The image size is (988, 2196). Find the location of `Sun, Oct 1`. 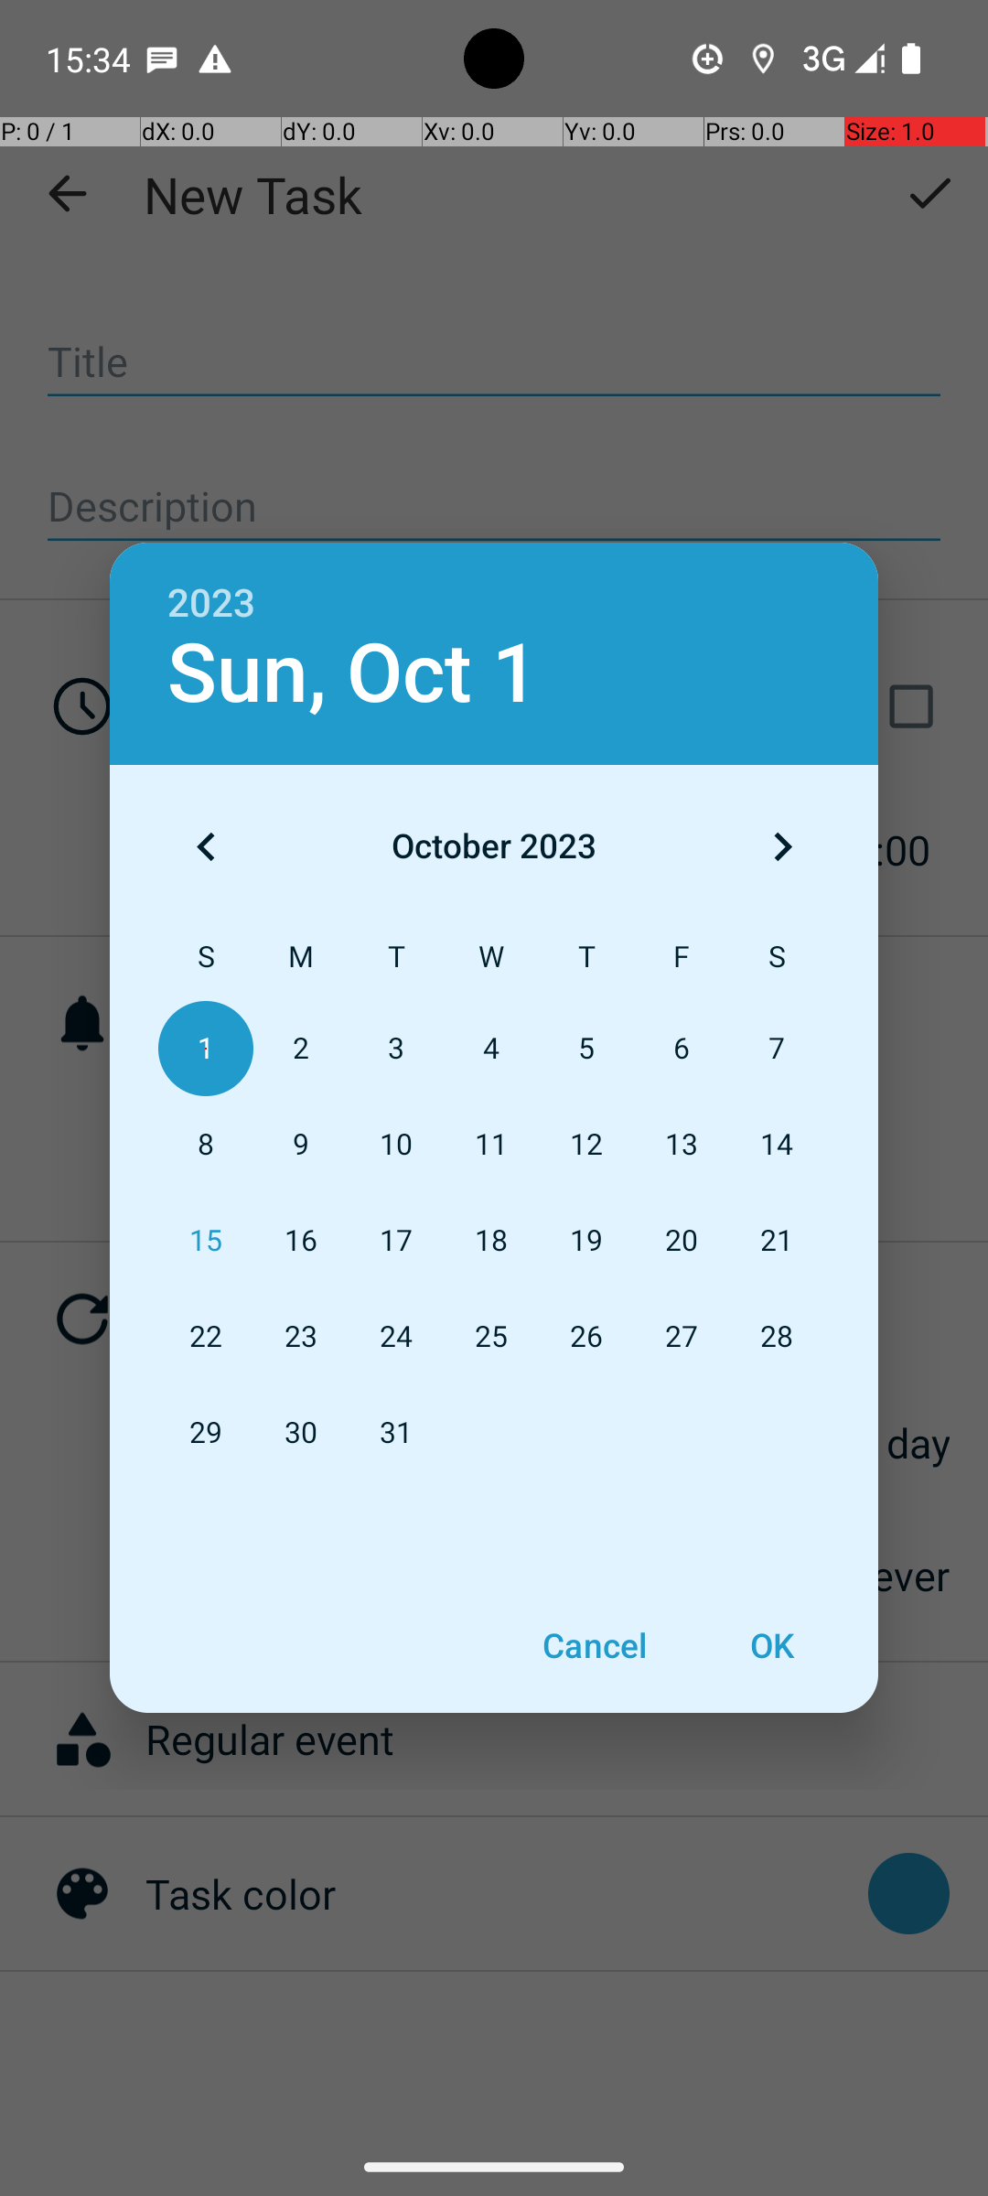

Sun, Oct 1 is located at coordinates (353, 673).